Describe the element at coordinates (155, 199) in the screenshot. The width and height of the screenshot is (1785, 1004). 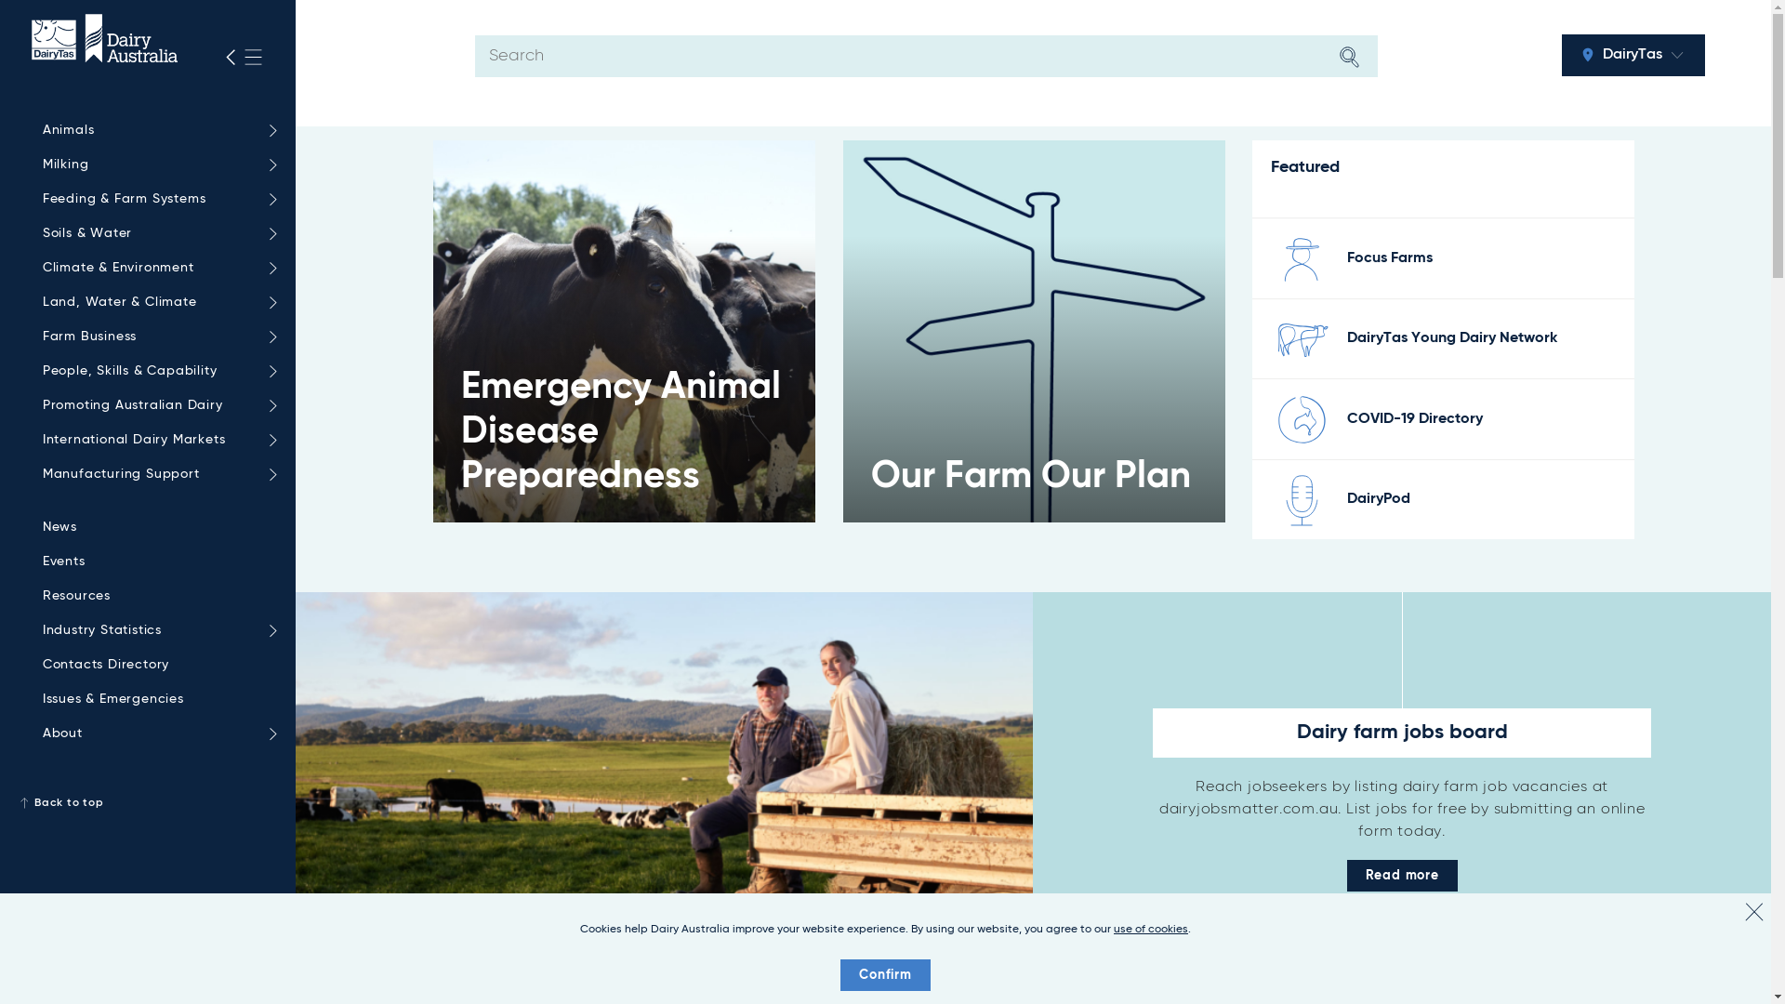
I see `Feeding & Farm Systems` at that location.